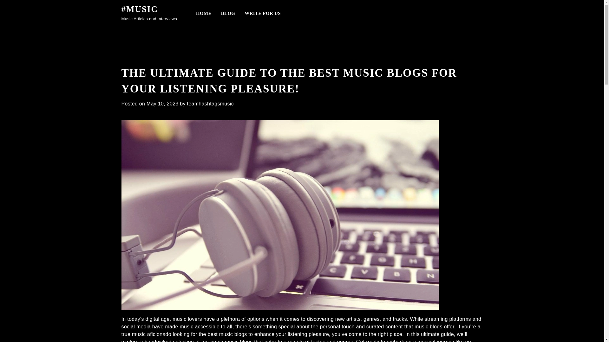 The height and width of the screenshot is (342, 609). Describe the element at coordinates (263, 12) in the screenshot. I see `Write For Us` at that location.